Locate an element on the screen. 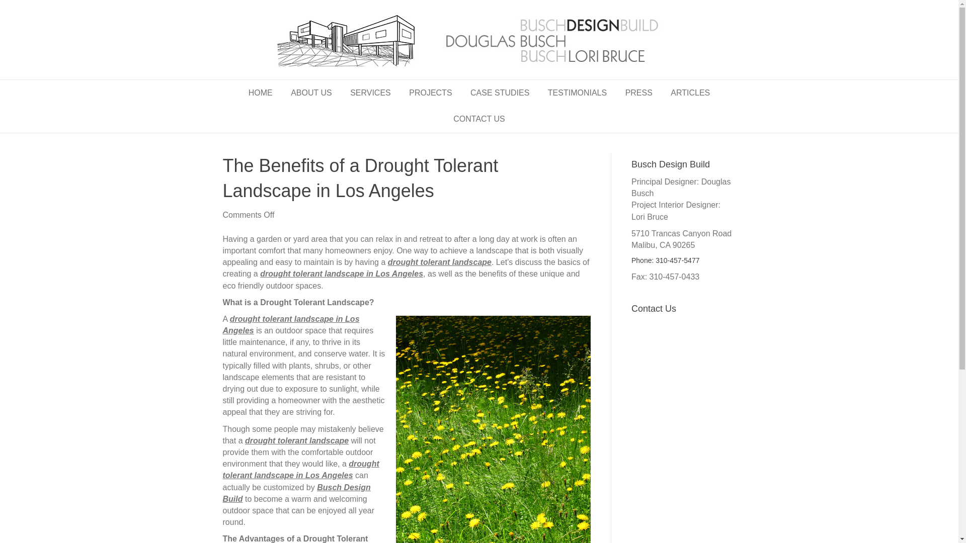  HOME is located at coordinates (261, 93).